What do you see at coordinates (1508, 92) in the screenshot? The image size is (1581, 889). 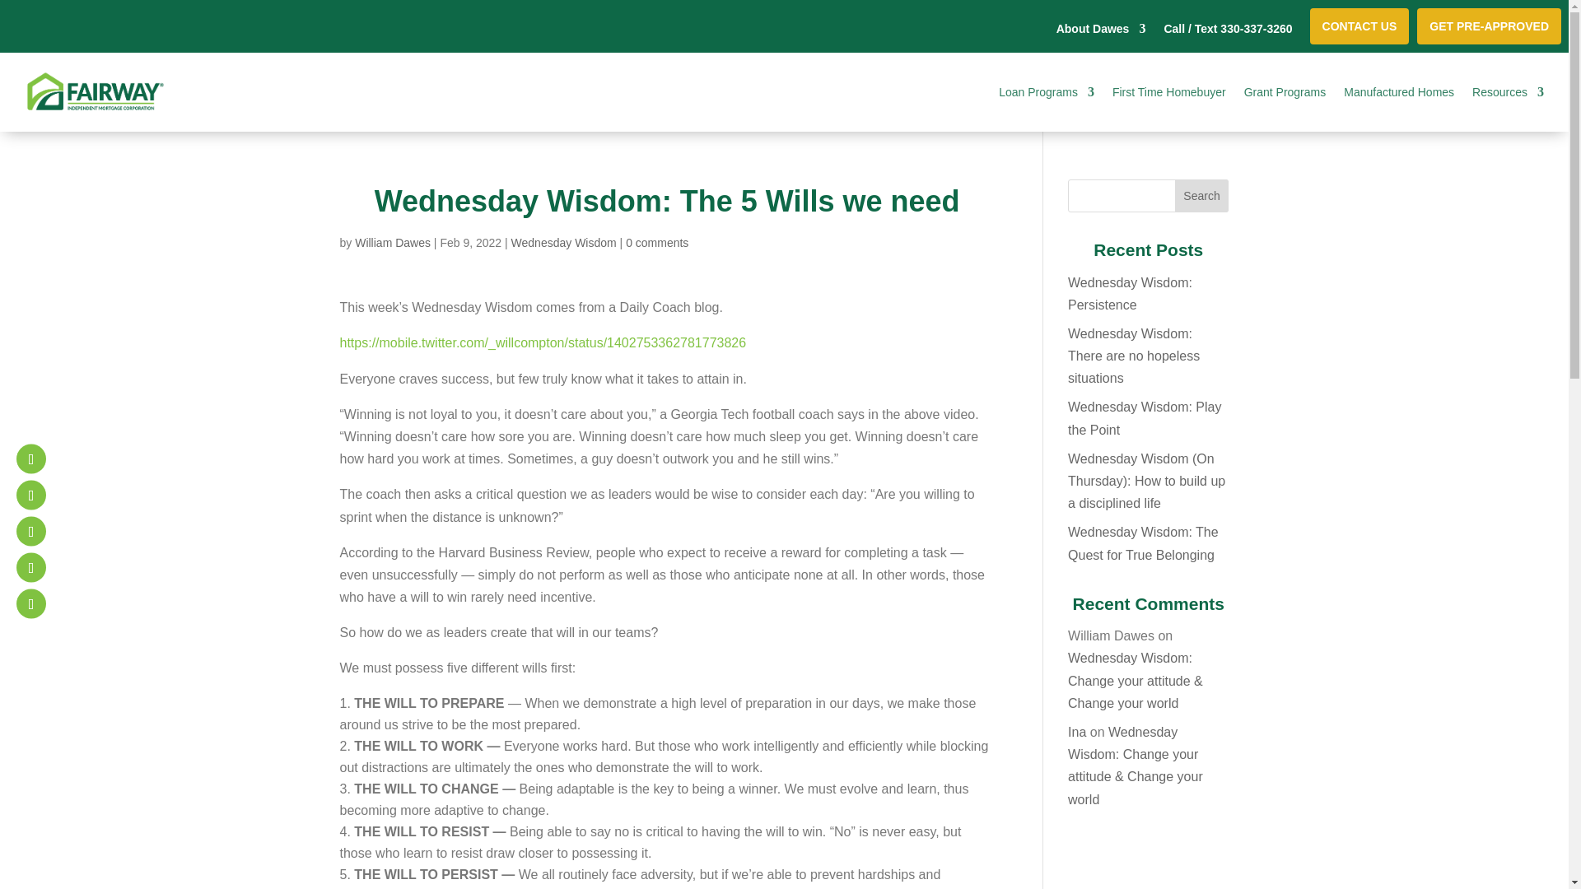 I see `Resources` at bounding box center [1508, 92].